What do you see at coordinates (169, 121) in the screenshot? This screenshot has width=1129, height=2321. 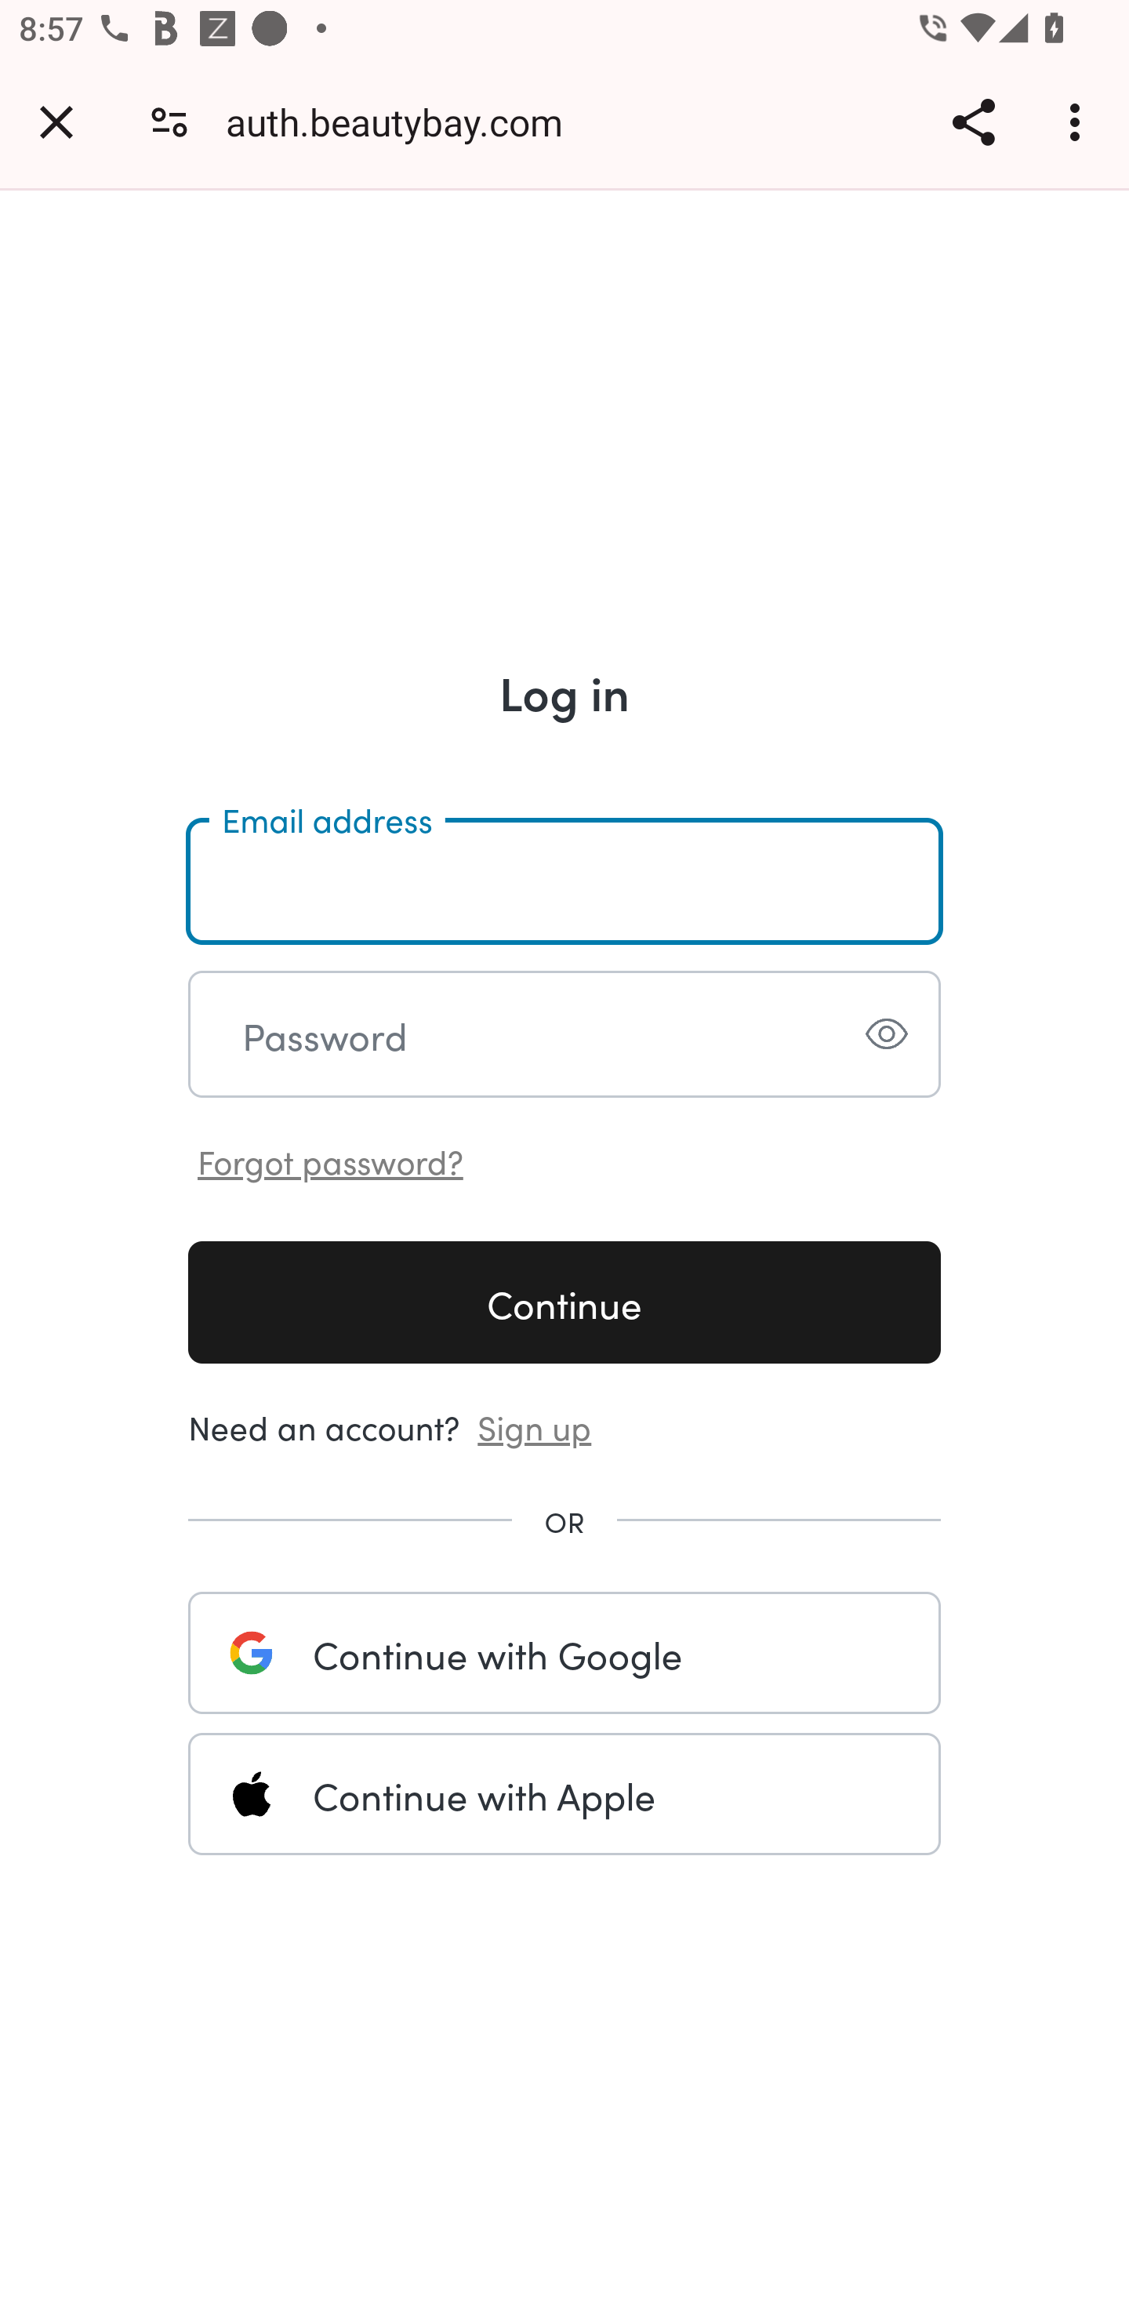 I see `Connection is secure` at bounding box center [169, 121].